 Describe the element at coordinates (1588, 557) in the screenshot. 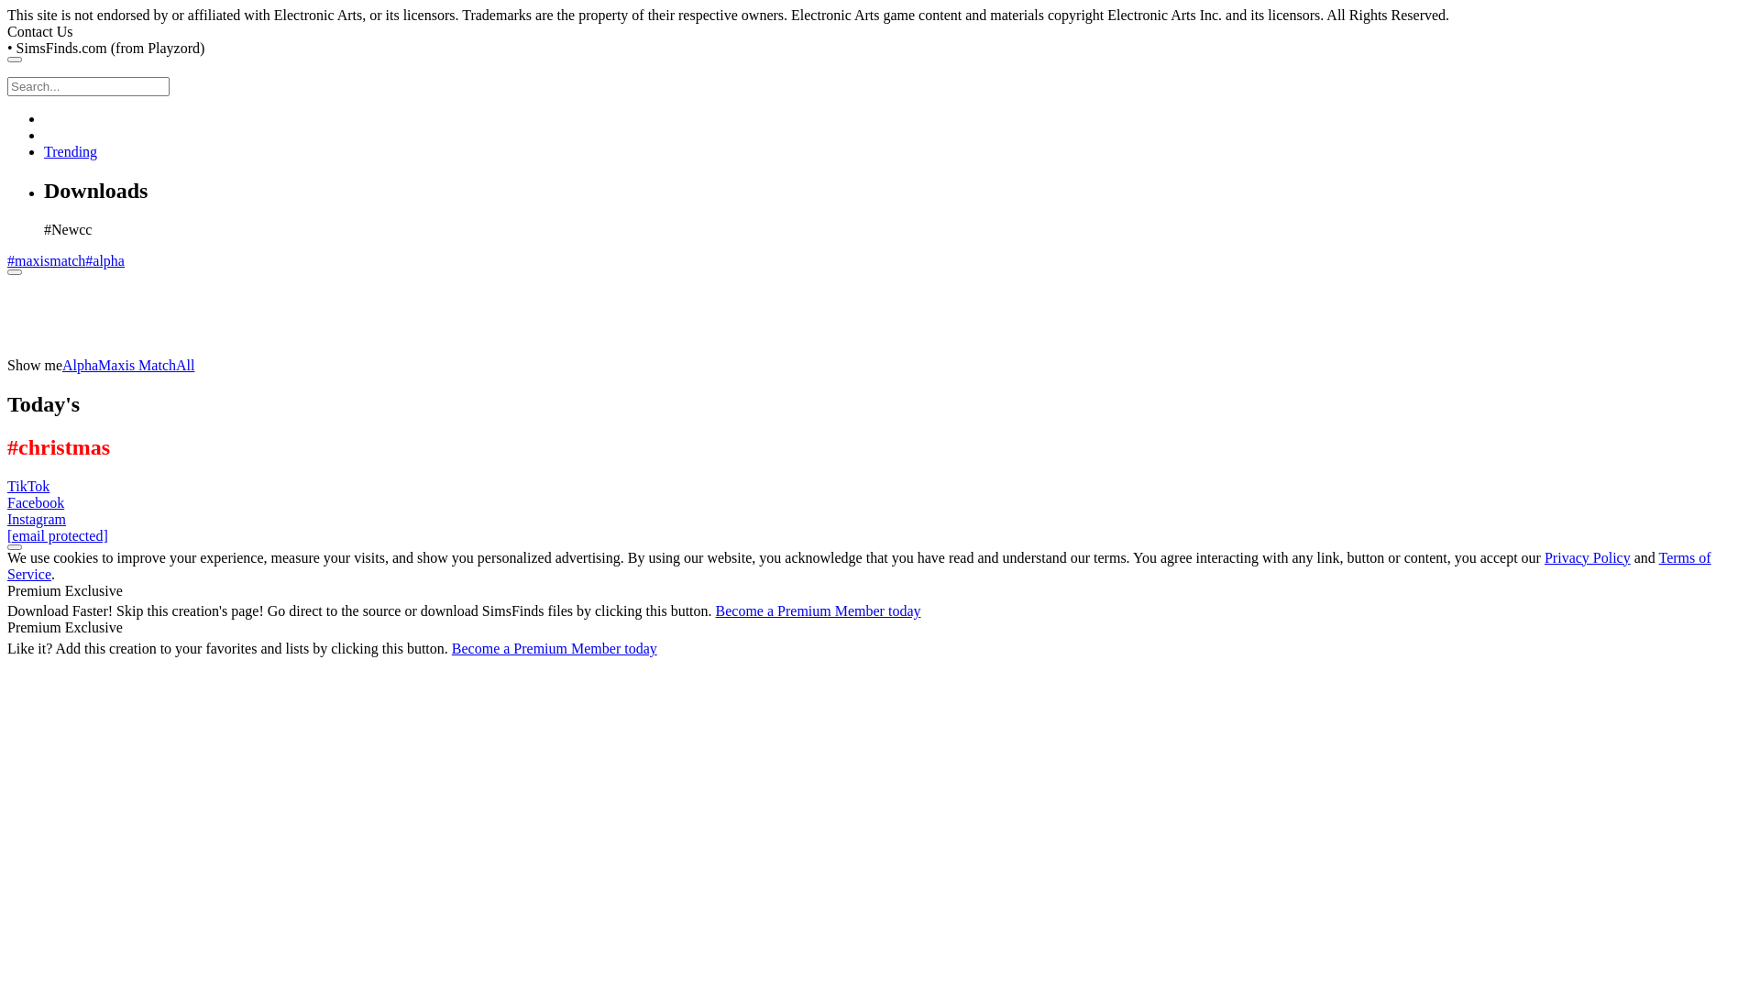

I see `Privacy Policy` at that location.